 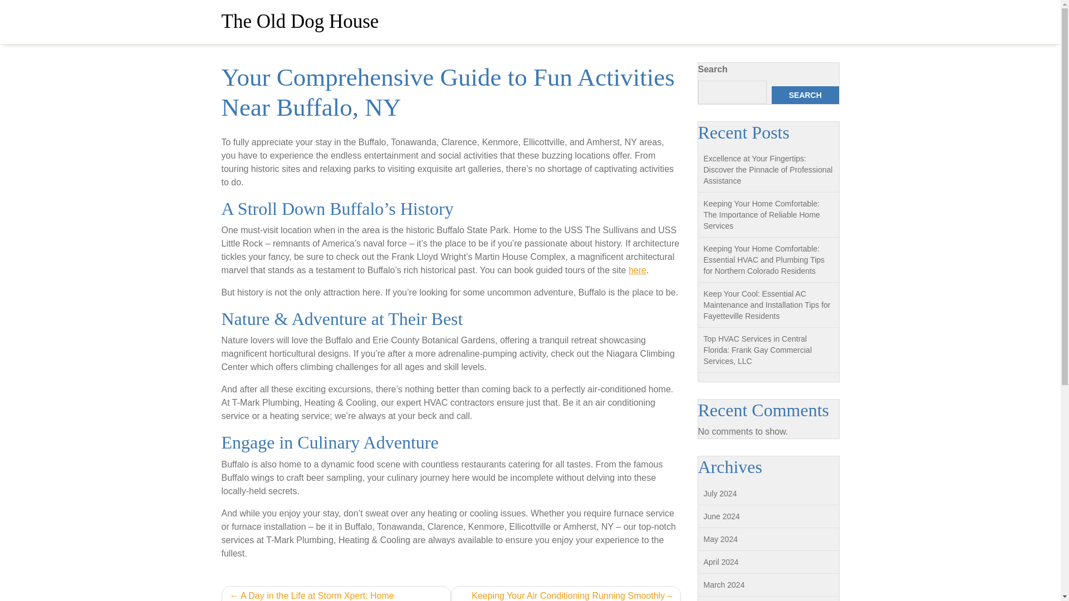 I want to click on June 2024, so click(x=722, y=516).